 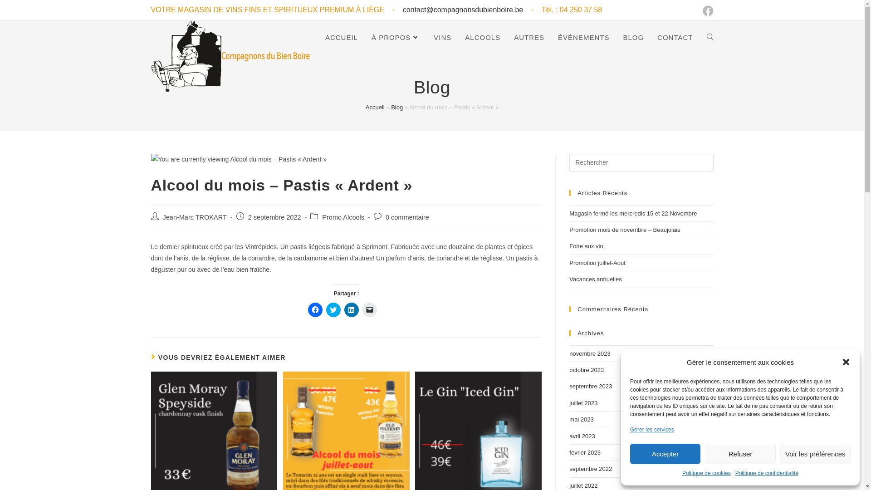 I want to click on novembre 2023, so click(x=590, y=354).